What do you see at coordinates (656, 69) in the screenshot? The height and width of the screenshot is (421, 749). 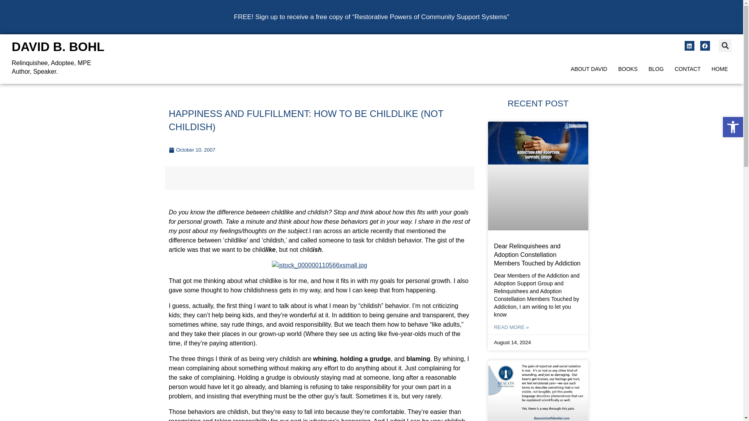 I see `Accessibility Tools` at bounding box center [656, 69].